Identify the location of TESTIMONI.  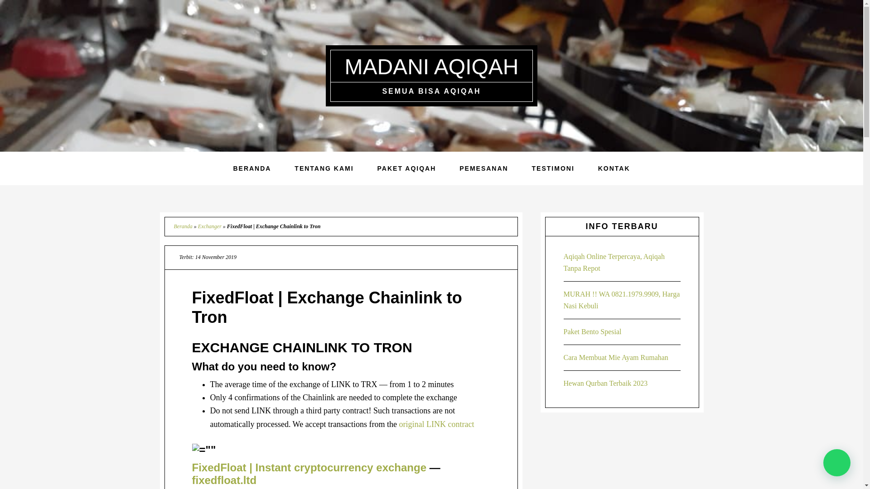
(553, 168).